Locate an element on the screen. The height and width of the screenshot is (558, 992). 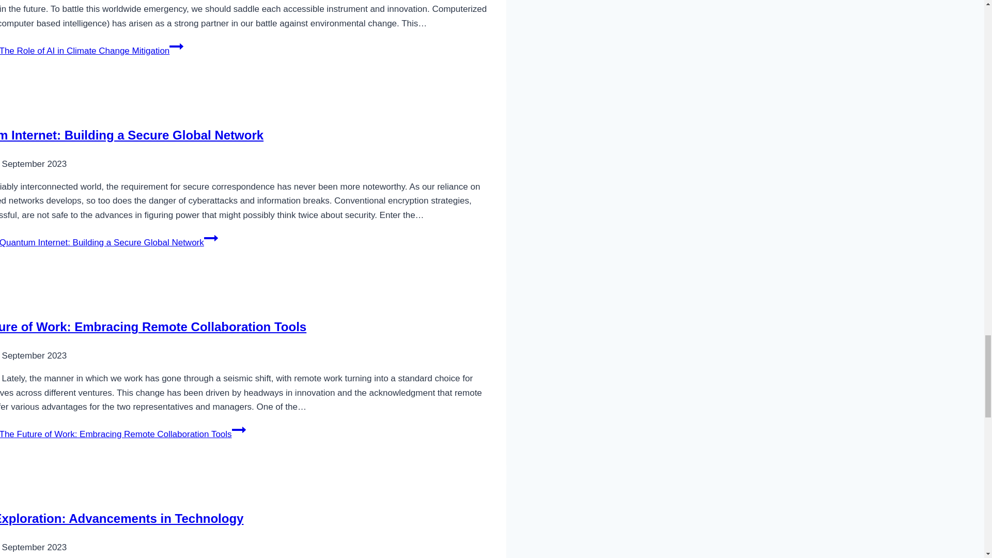
Quantum Internet: Building a Secure Global Network is located at coordinates (132, 135).